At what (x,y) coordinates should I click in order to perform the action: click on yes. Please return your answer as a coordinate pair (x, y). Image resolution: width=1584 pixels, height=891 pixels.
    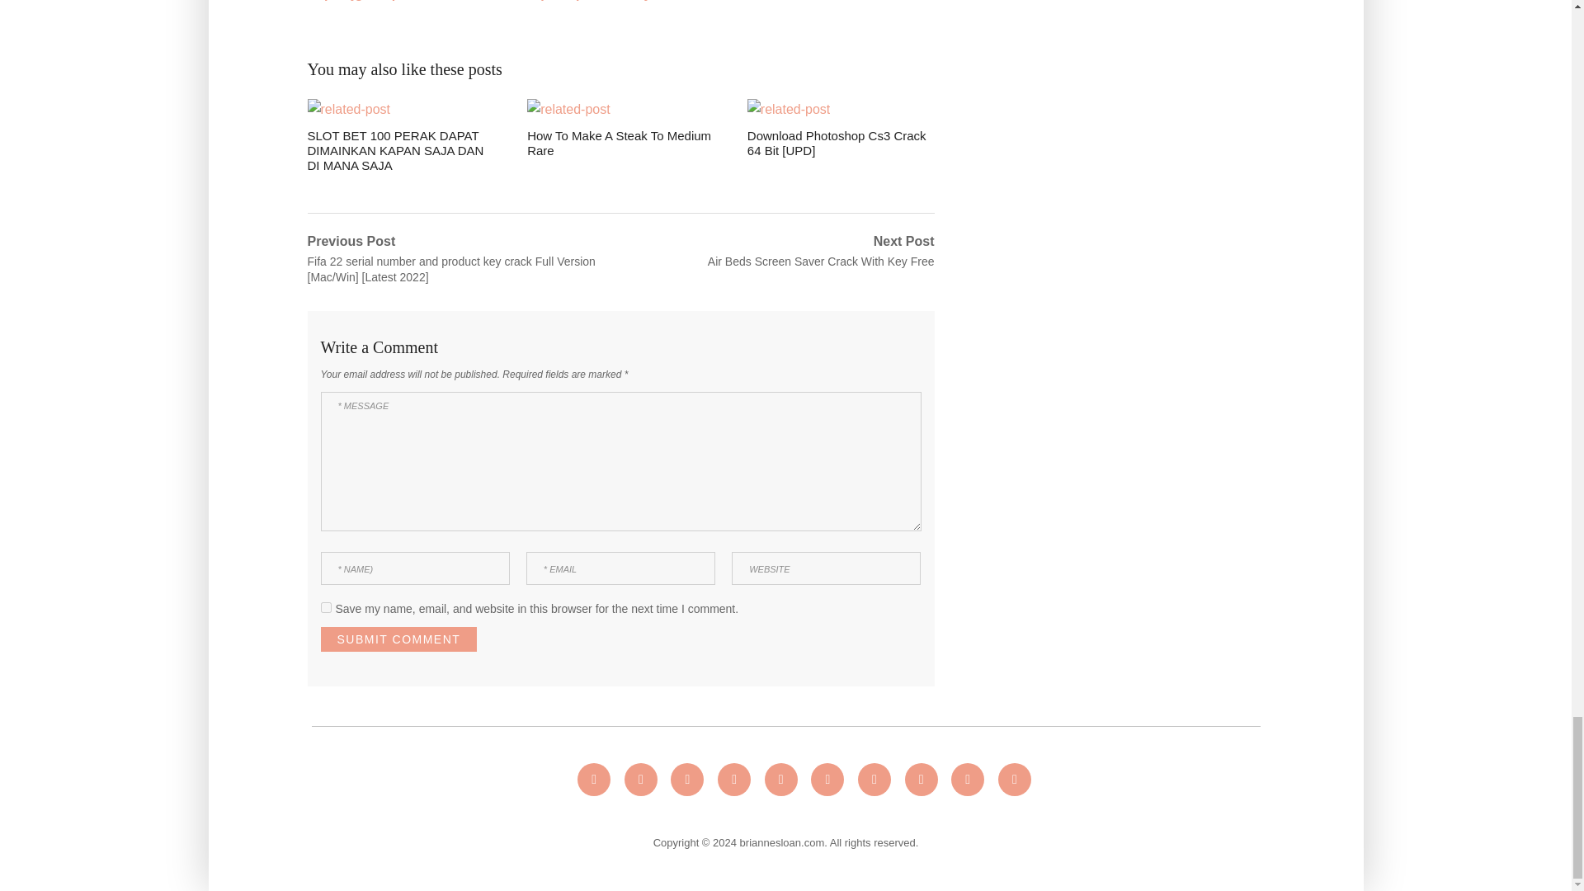
    Looking at the image, I should click on (325, 607).